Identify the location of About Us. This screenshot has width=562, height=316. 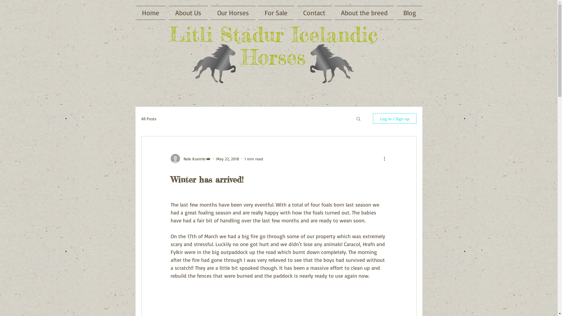
(189, 13).